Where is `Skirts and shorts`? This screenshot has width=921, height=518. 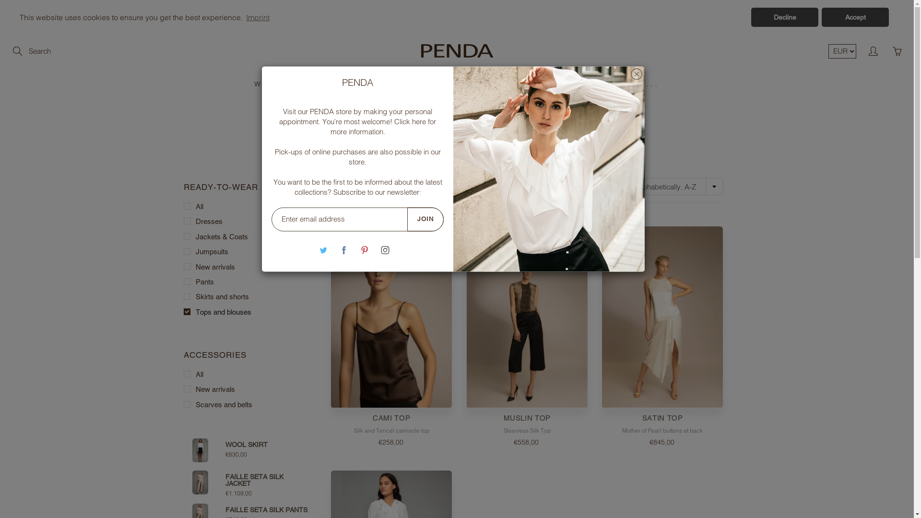
Skirts and shorts is located at coordinates (247, 296).